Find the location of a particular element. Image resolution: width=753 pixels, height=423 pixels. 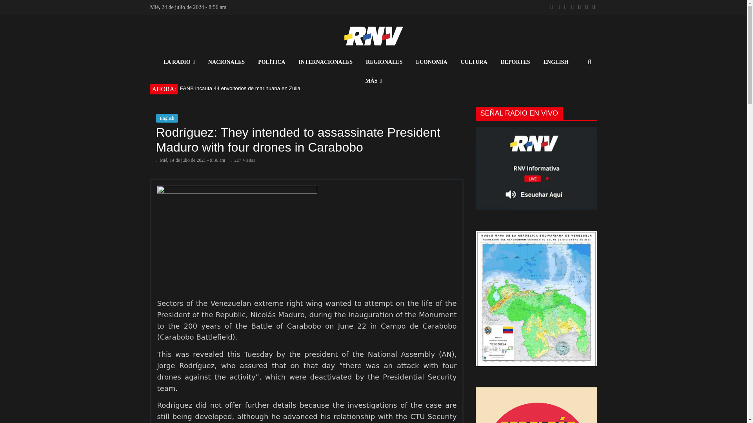

INTERNACIONALES is located at coordinates (325, 63).